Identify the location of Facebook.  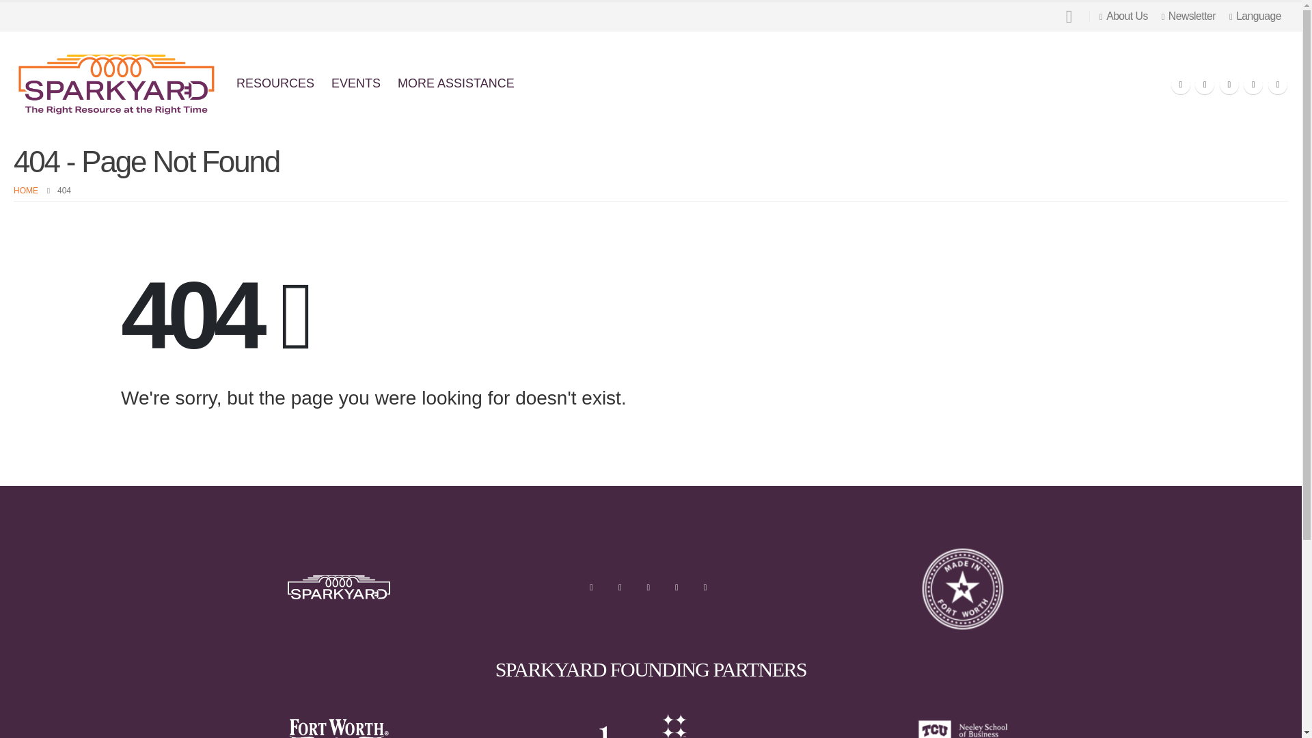
(590, 586).